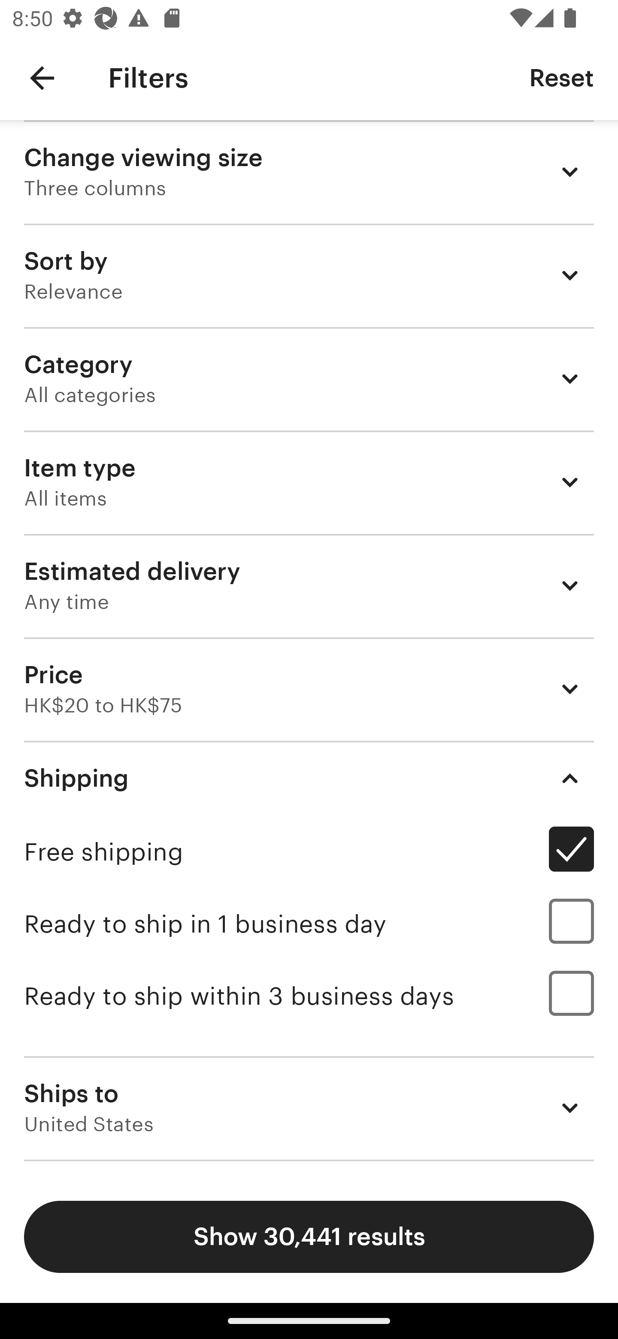 This screenshot has width=618, height=1339. Describe the element at coordinates (309, 924) in the screenshot. I see `Ready to ship in 1 business day` at that location.